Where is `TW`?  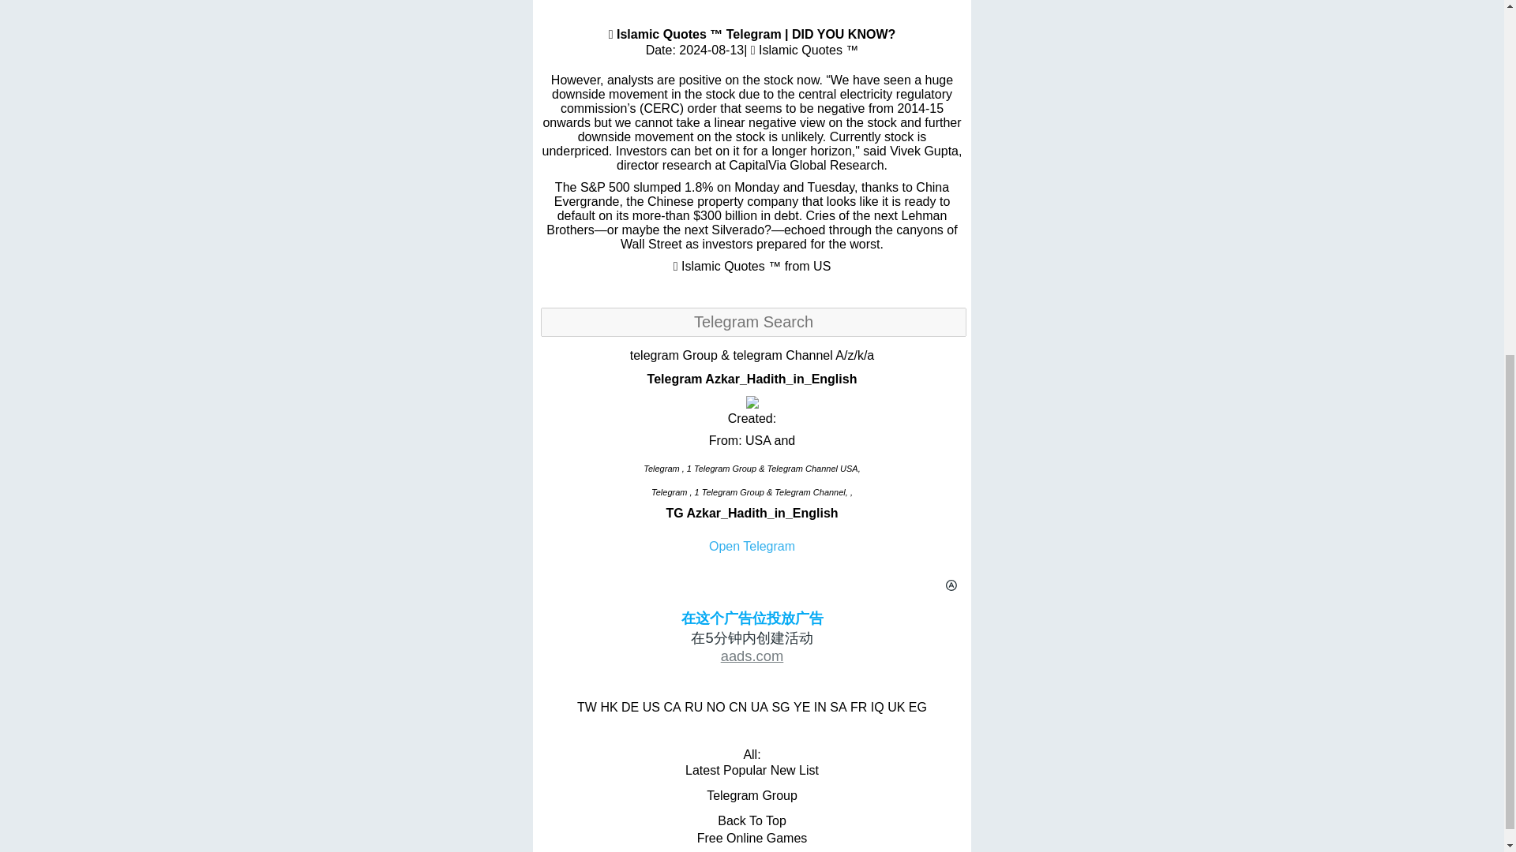 TW is located at coordinates (587, 707).